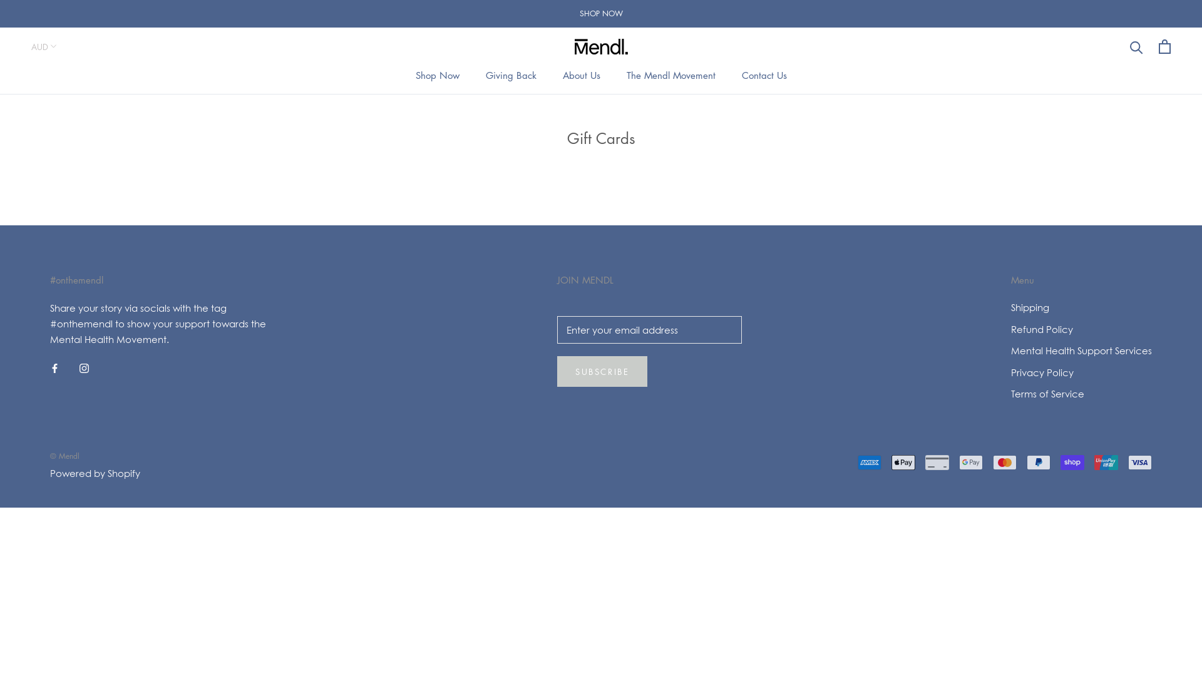  Describe the element at coordinates (1082, 394) in the screenshot. I see `Terms of Service` at that location.